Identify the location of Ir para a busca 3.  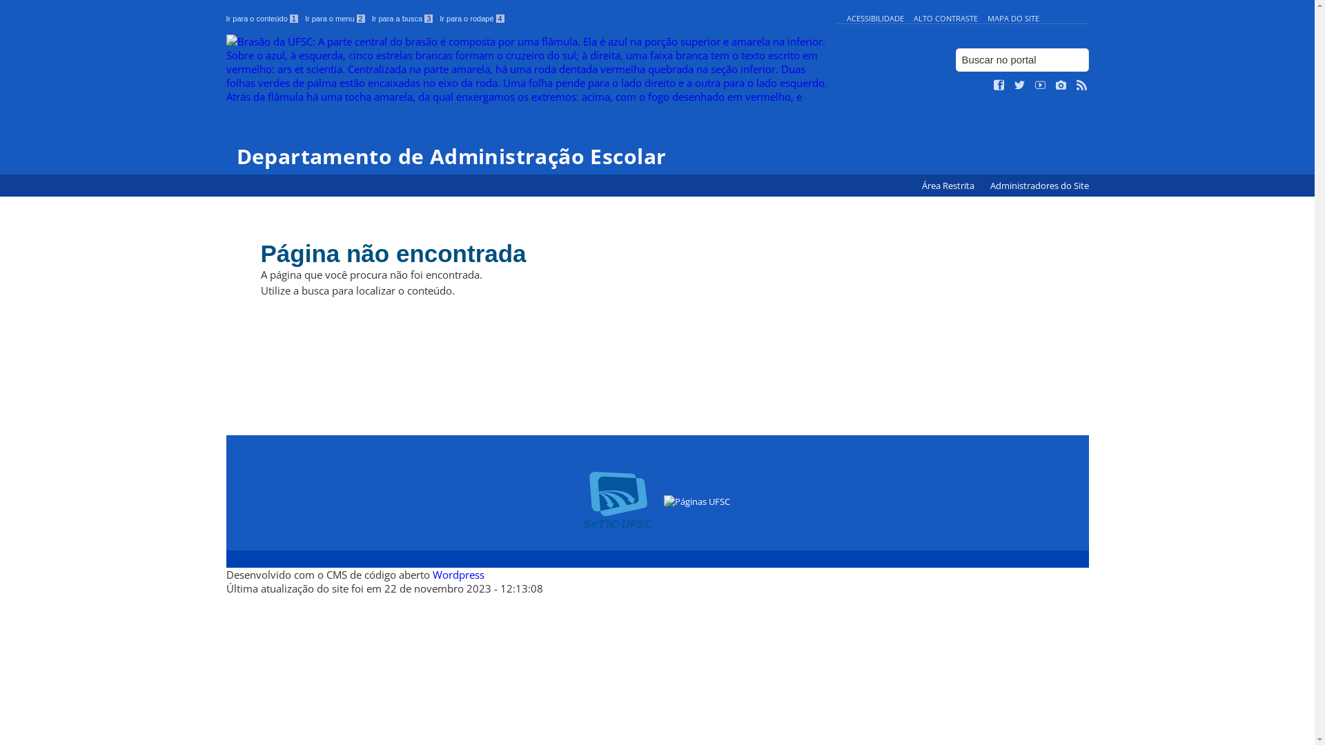
(403, 19).